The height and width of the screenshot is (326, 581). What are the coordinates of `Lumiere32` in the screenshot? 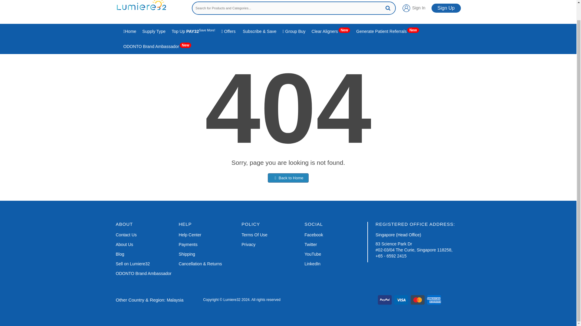 It's located at (141, 7).